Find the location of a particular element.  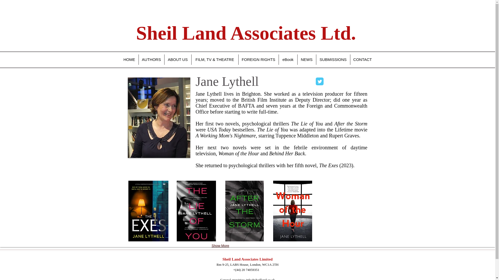

CONTACT is located at coordinates (363, 59).